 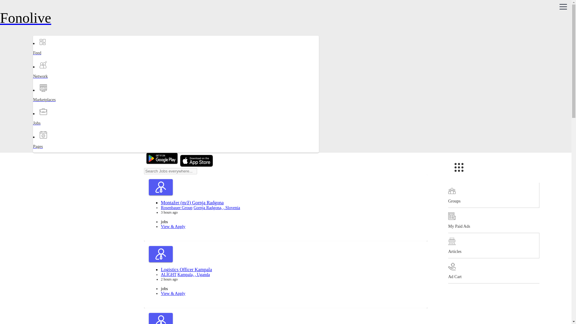 I want to click on Feed, so click(x=56, y=58).